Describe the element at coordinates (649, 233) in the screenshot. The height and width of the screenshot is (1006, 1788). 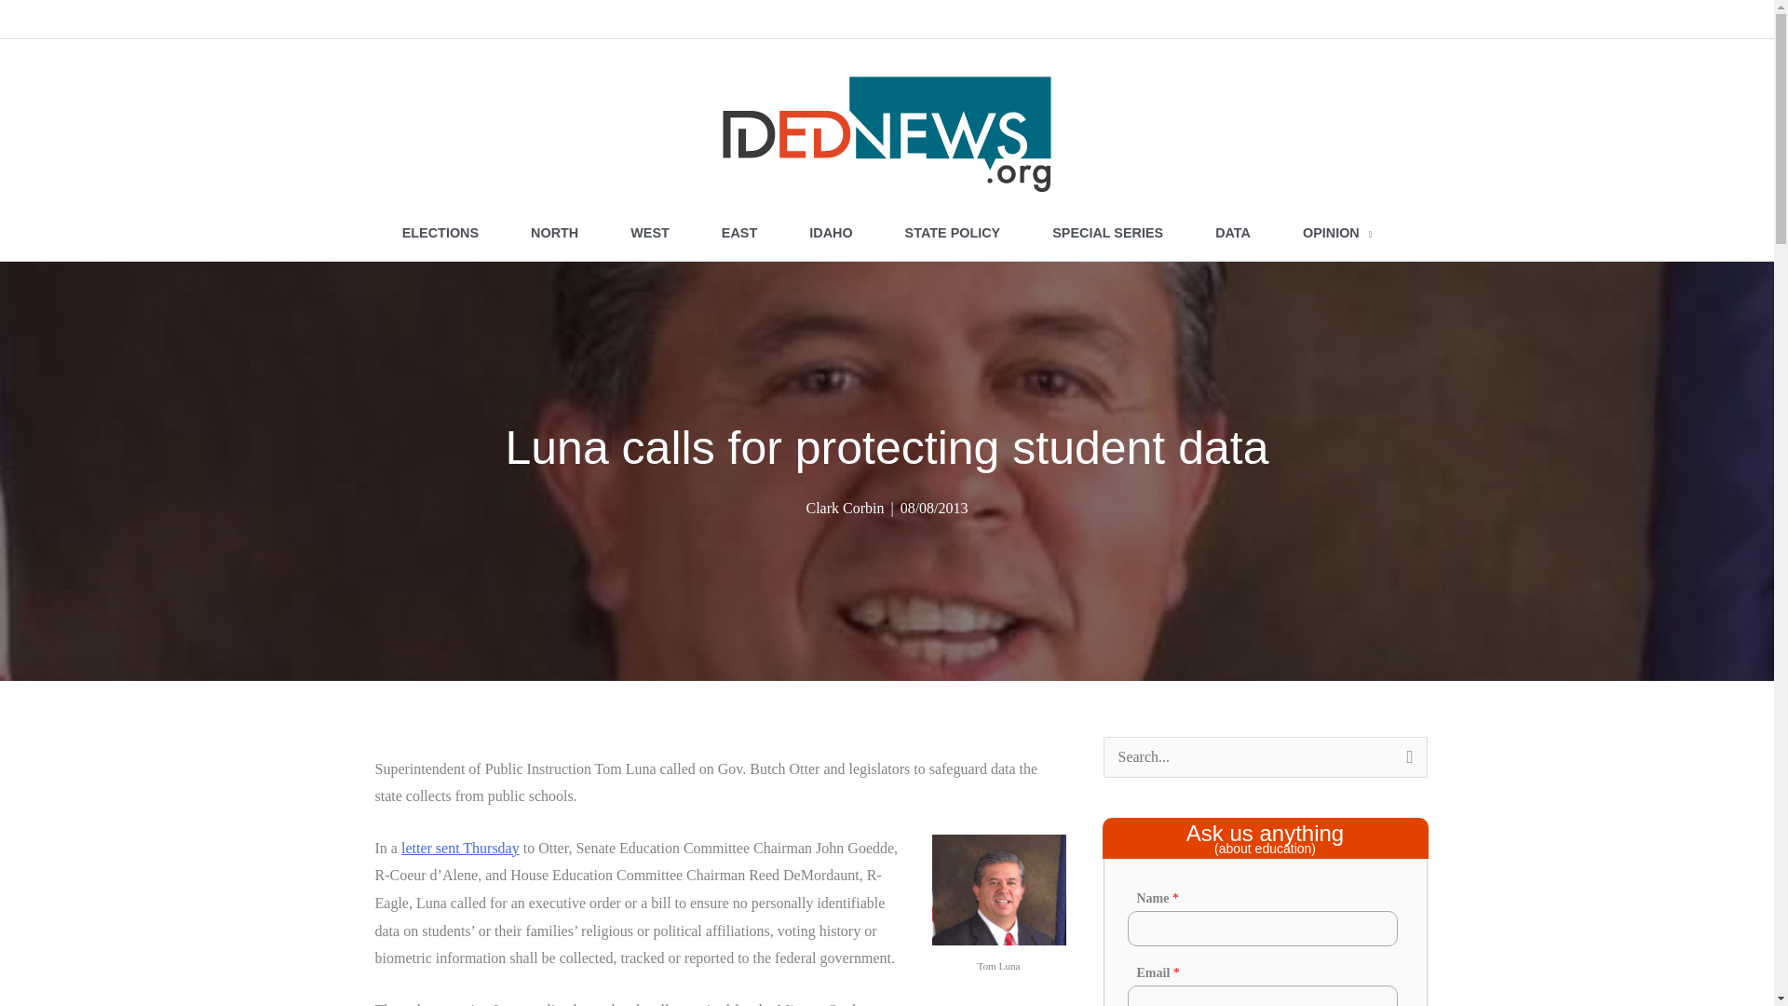
I see `WEST` at that location.